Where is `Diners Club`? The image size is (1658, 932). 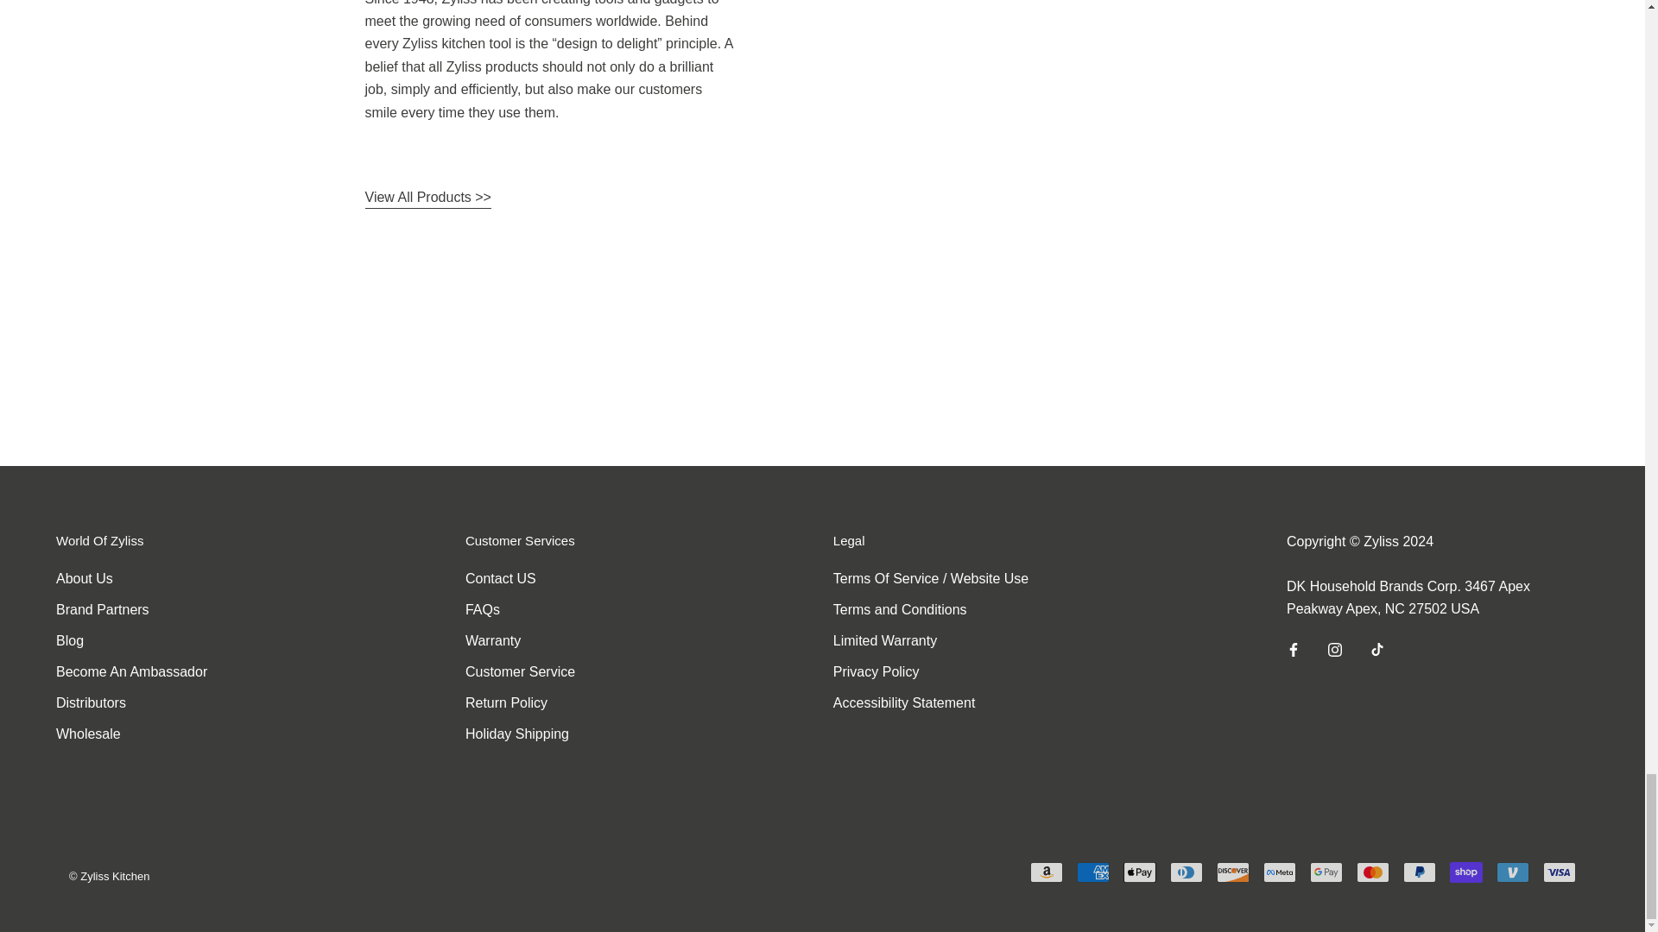
Diners Club is located at coordinates (1187, 872).